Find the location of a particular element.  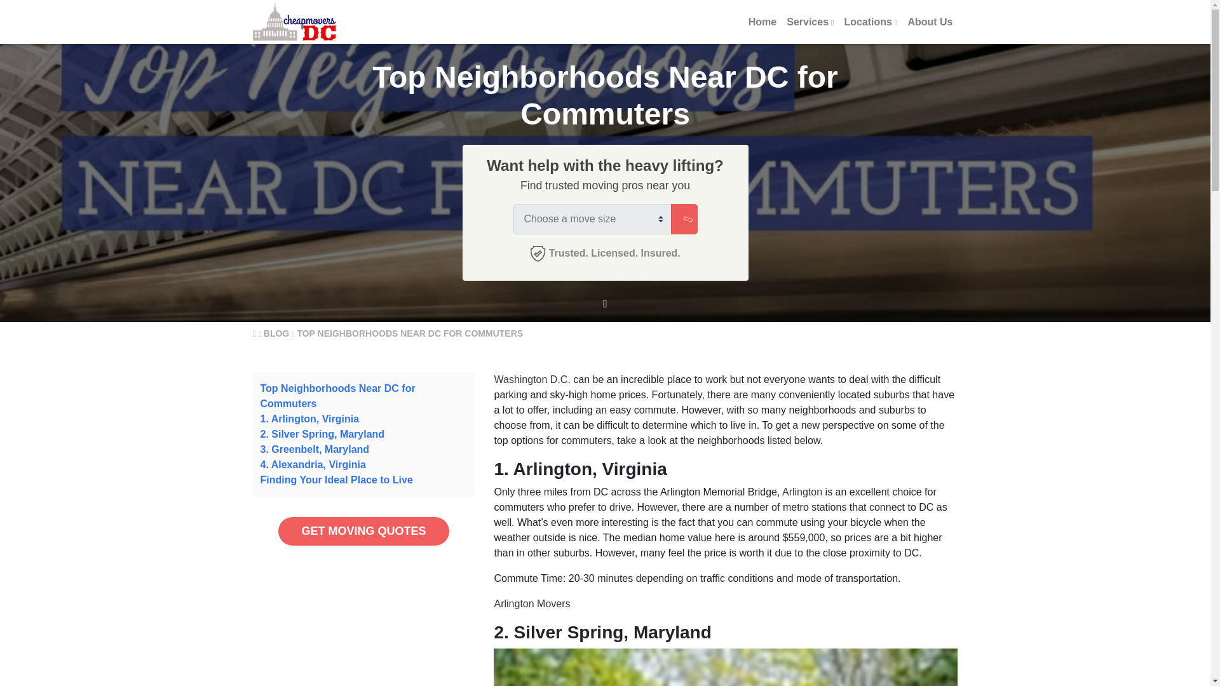

BLOG is located at coordinates (276, 333).